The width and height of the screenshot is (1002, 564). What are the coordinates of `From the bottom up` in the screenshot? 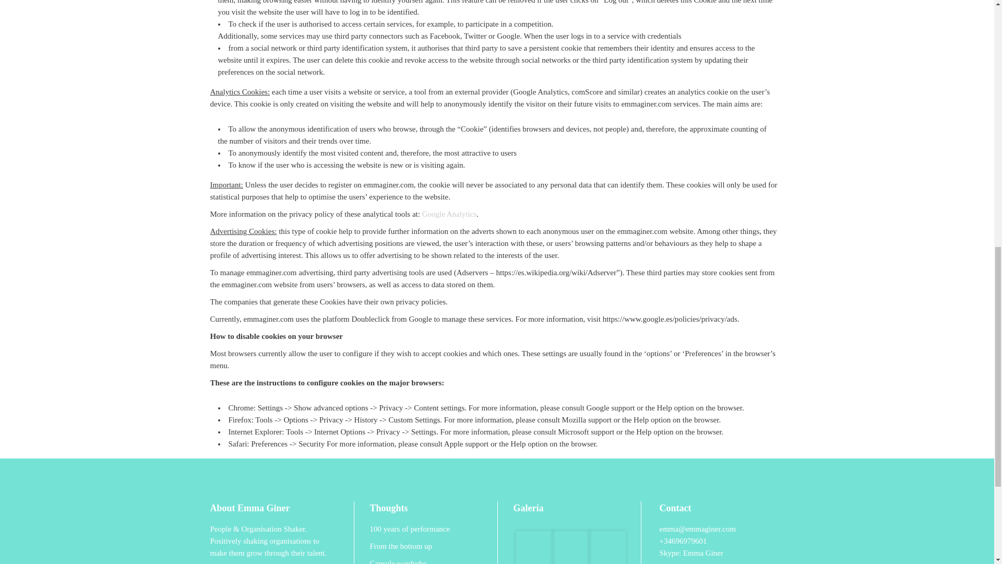 It's located at (425, 546).